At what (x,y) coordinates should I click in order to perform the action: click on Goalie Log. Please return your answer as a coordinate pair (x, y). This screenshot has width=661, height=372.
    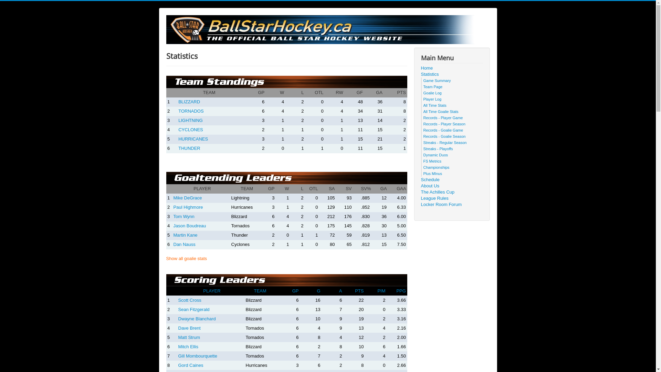
    Looking at the image, I should click on (432, 93).